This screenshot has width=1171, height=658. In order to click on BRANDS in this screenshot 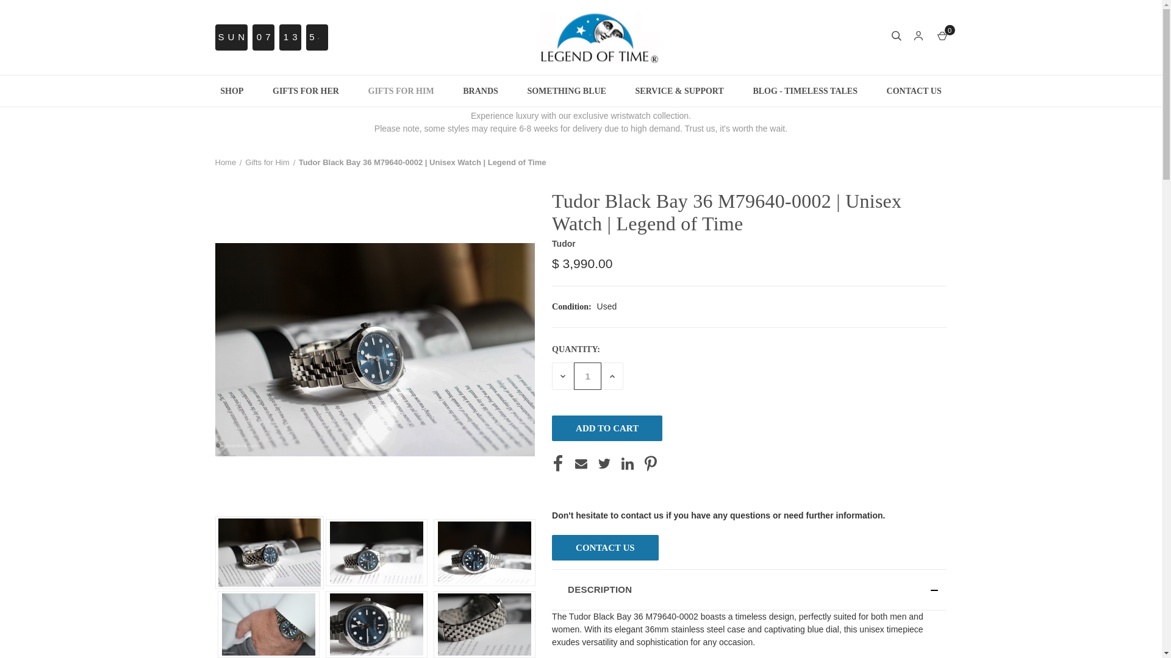, I will do `click(481, 91)`.